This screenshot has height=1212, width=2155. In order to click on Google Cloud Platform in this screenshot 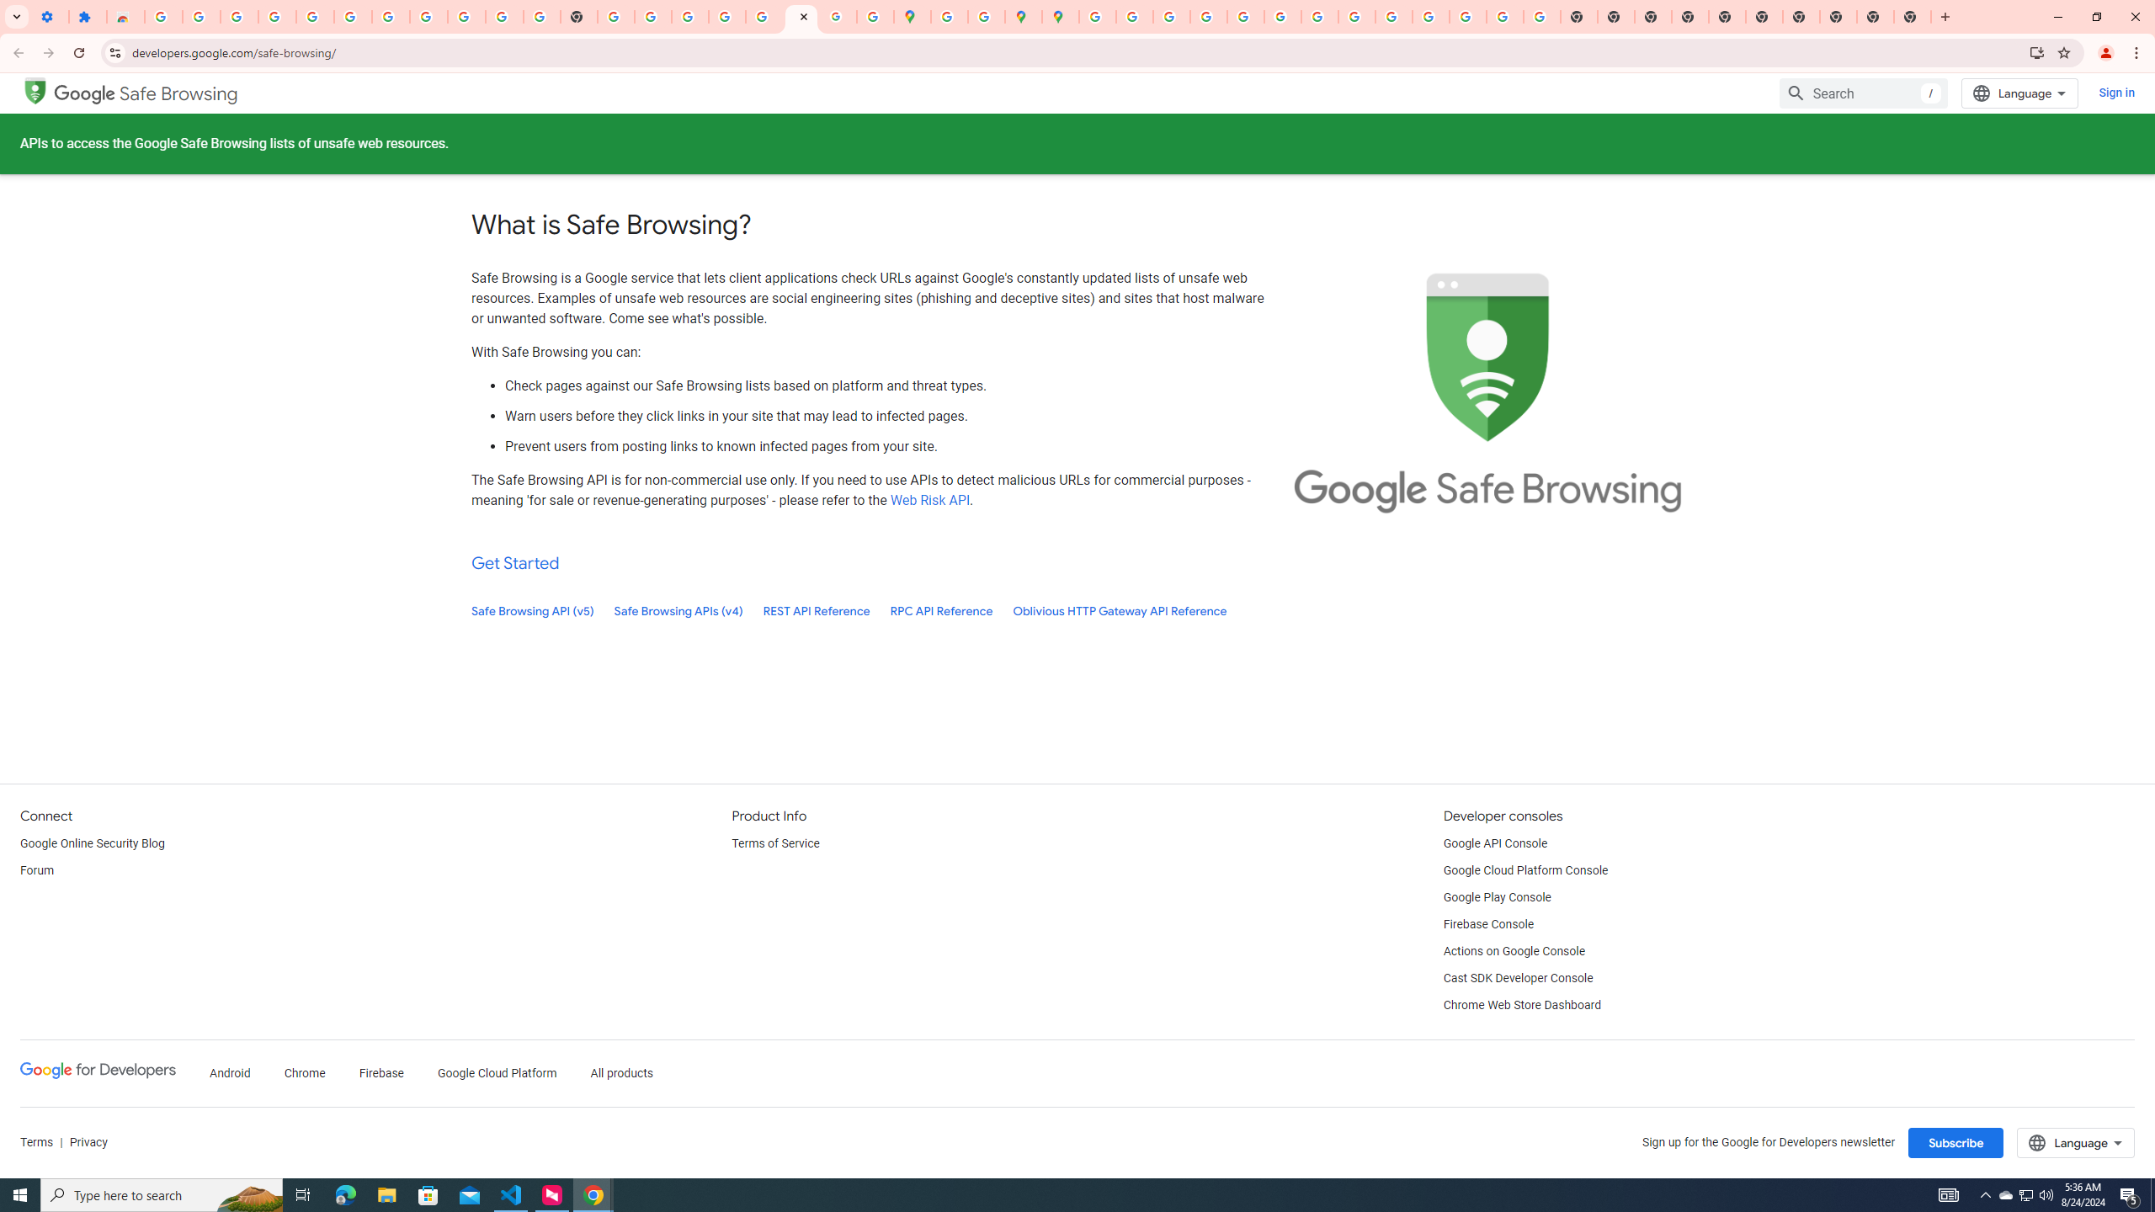, I will do `click(498, 1074)`.